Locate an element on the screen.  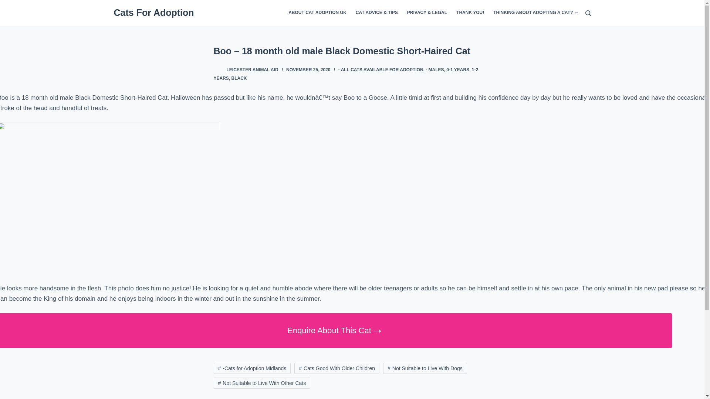
0-1 YEARS is located at coordinates (458, 69).